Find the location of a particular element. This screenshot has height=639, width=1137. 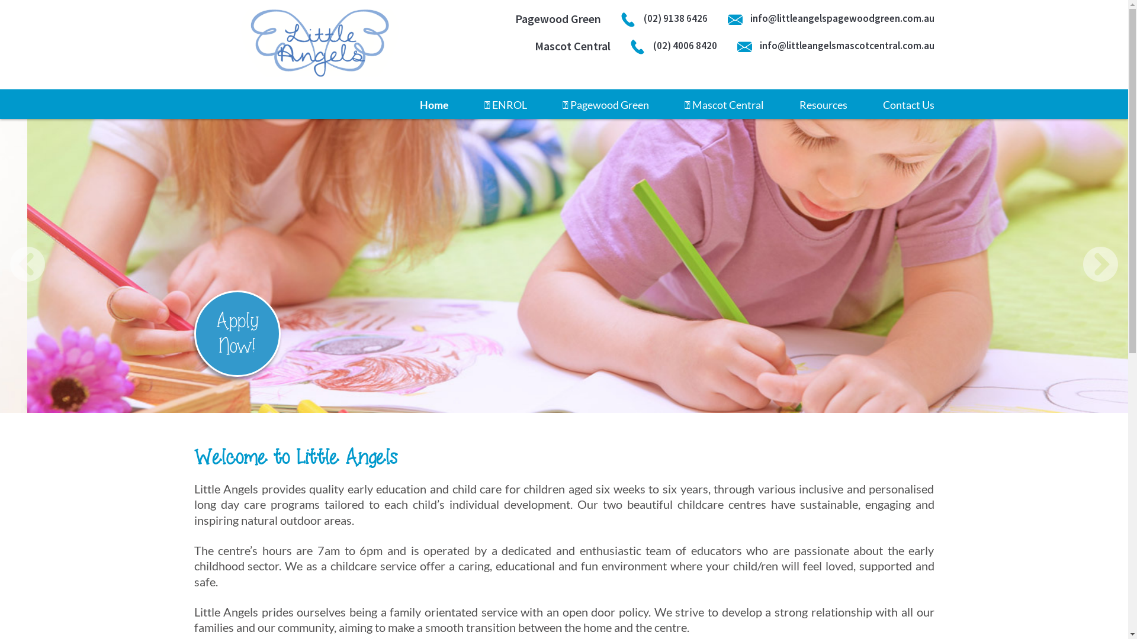

(02) 4006 8420 is located at coordinates (673, 46).